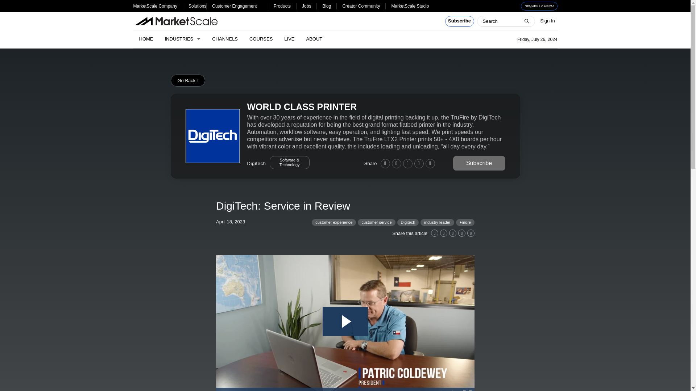  I want to click on Share on X, so click(396, 163).